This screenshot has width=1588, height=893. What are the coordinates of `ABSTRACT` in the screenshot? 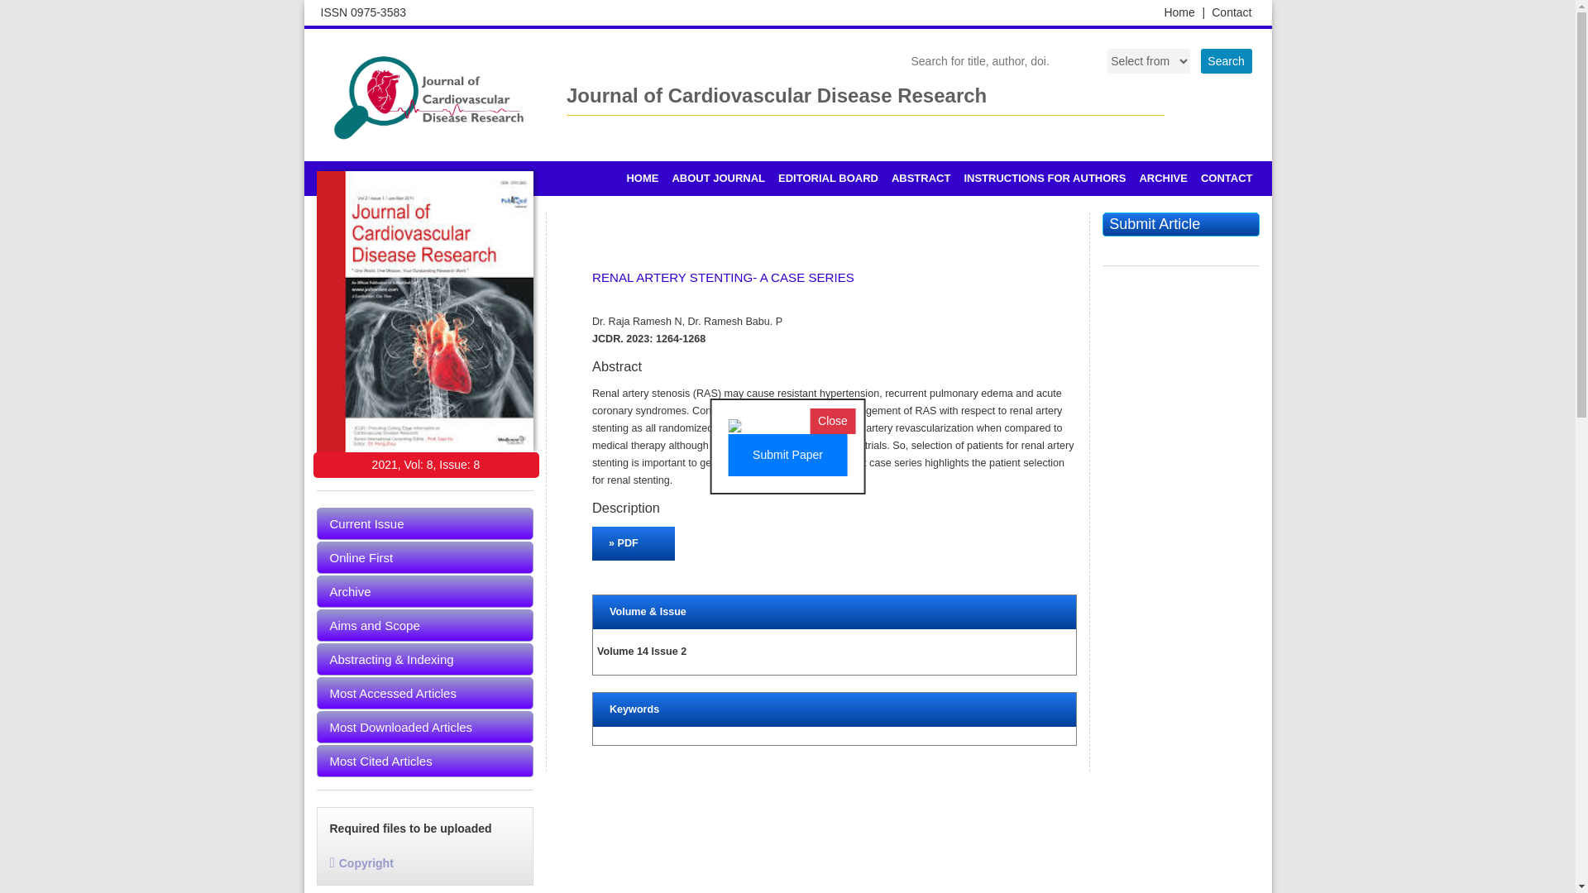 It's located at (921, 179).